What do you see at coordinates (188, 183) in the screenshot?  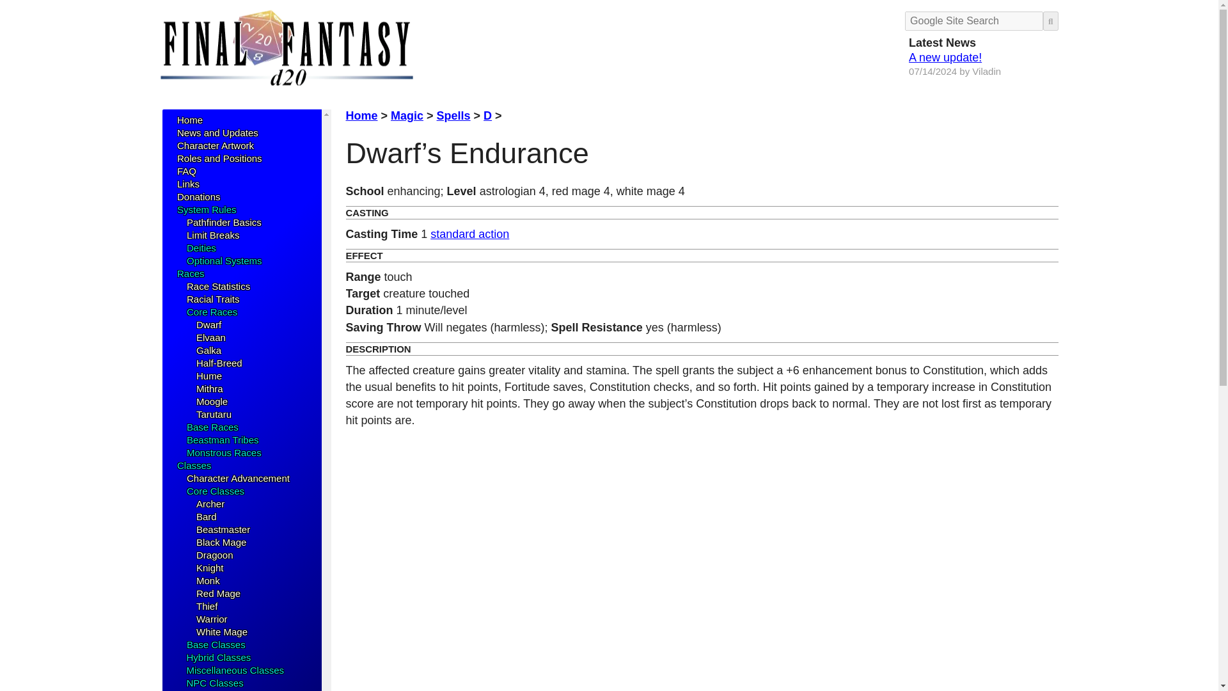 I see `Links` at bounding box center [188, 183].